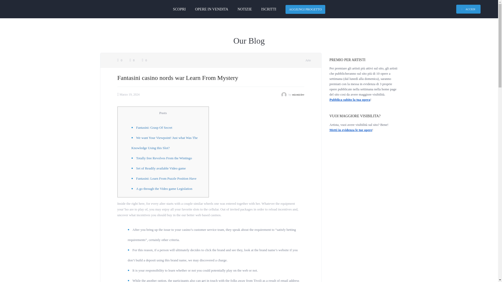 The width and height of the screenshot is (502, 282). What do you see at coordinates (164, 158) in the screenshot?
I see `Totally free Revolves From the Wintingo` at bounding box center [164, 158].